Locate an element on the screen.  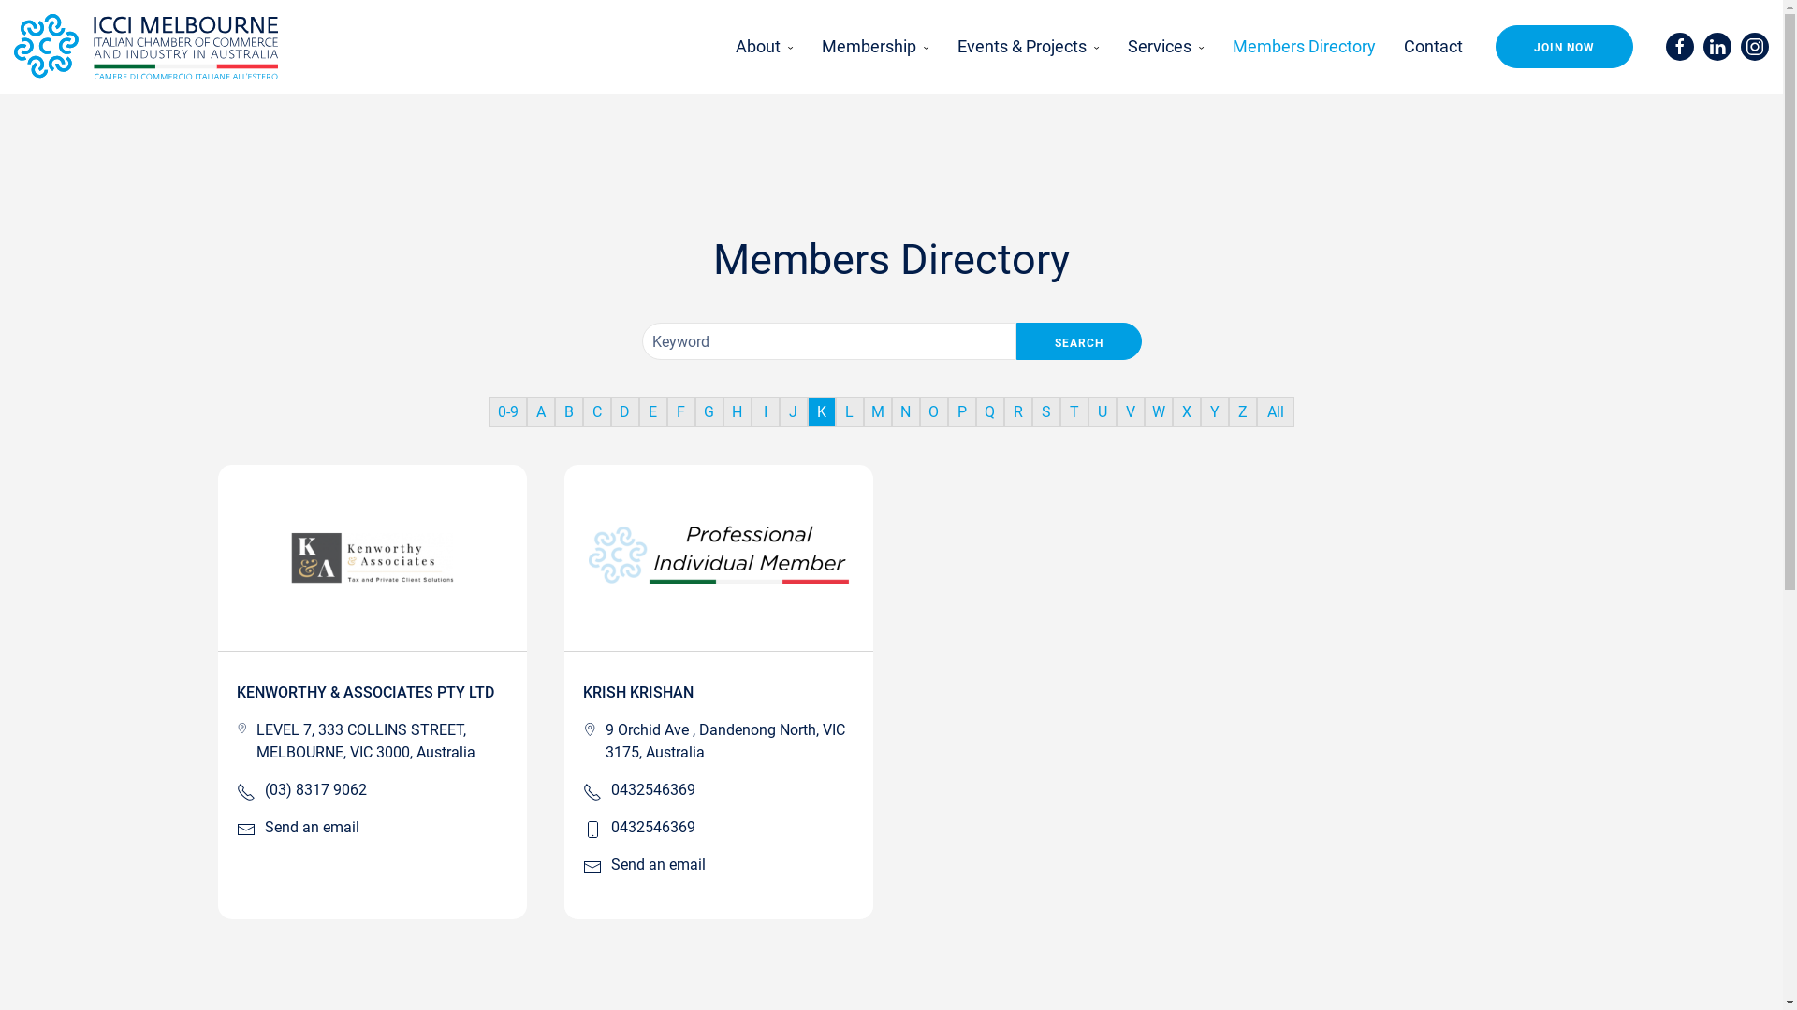
D is located at coordinates (624, 412).